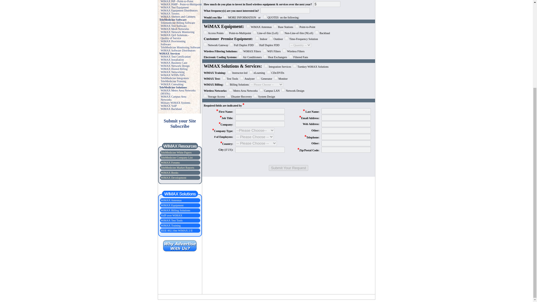  What do you see at coordinates (173, 43) in the screenshot?
I see `WiMAX Antennas                                    mwe pxm` at bounding box center [173, 43].